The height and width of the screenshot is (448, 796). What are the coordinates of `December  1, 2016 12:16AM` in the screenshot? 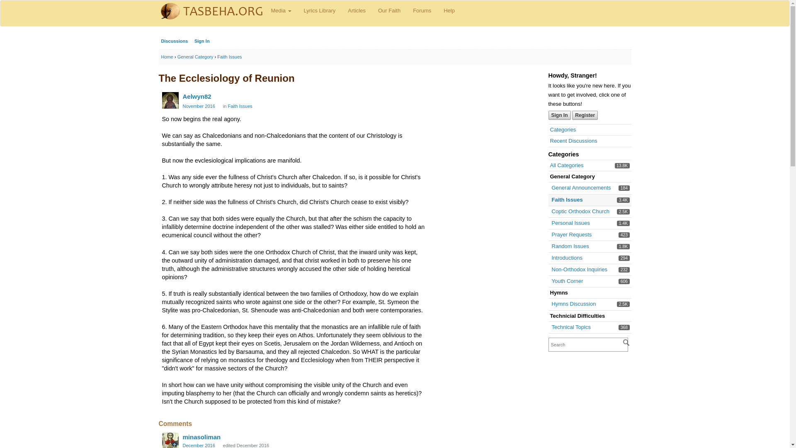 It's located at (198, 446).